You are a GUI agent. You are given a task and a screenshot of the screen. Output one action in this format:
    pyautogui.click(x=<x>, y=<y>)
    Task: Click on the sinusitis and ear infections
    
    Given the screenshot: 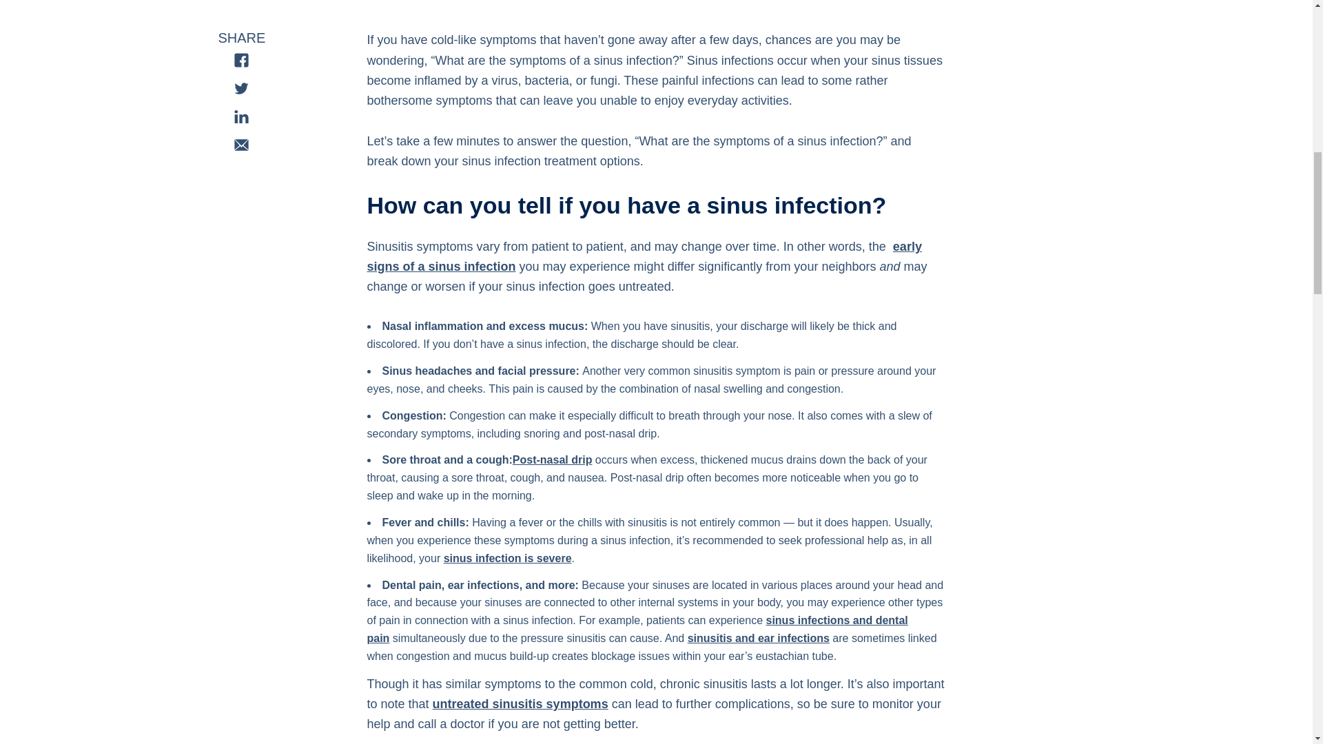 What is the action you would take?
    pyautogui.click(x=758, y=638)
    